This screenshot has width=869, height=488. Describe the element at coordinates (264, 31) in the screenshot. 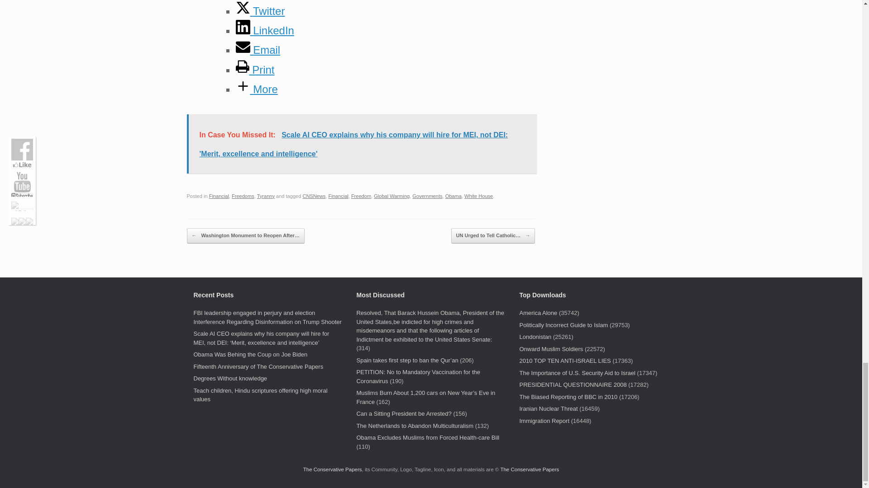

I see `LinkedIn` at that location.